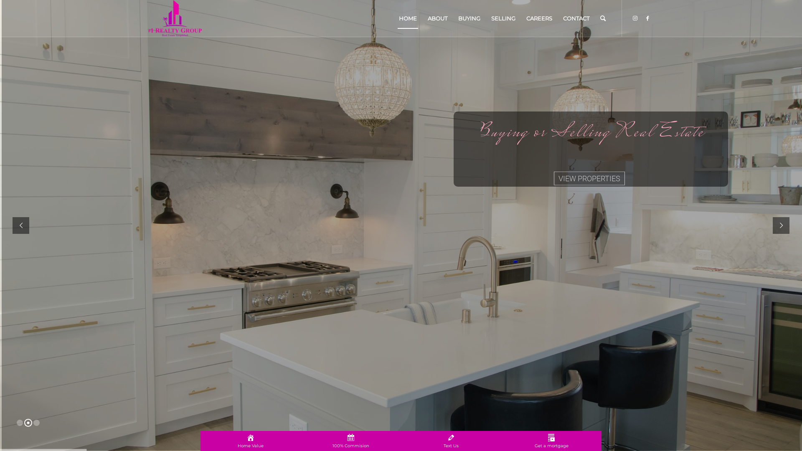 The height and width of the screenshot is (451, 802). Describe the element at coordinates (551, 441) in the screenshot. I see `Get a mortgage` at that location.